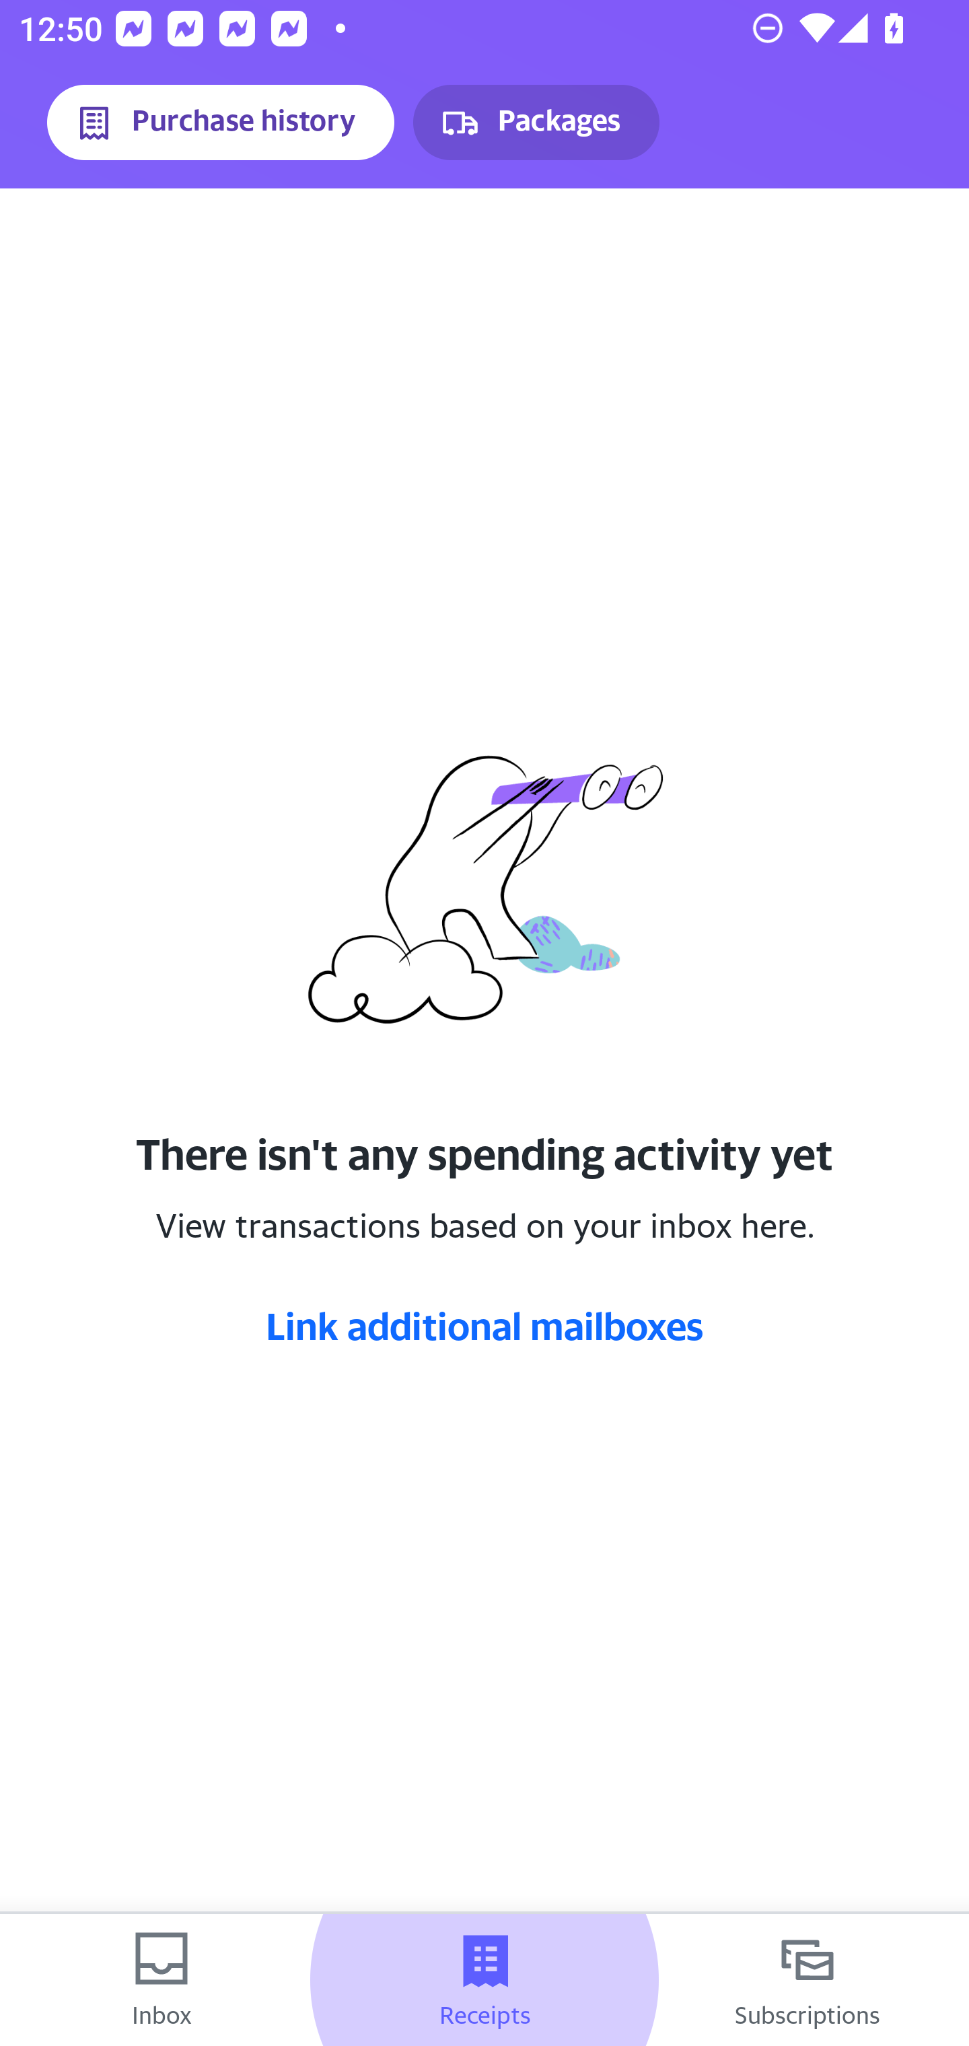  What do you see at coordinates (536, 122) in the screenshot?
I see `Packages` at bounding box center [536, 122].